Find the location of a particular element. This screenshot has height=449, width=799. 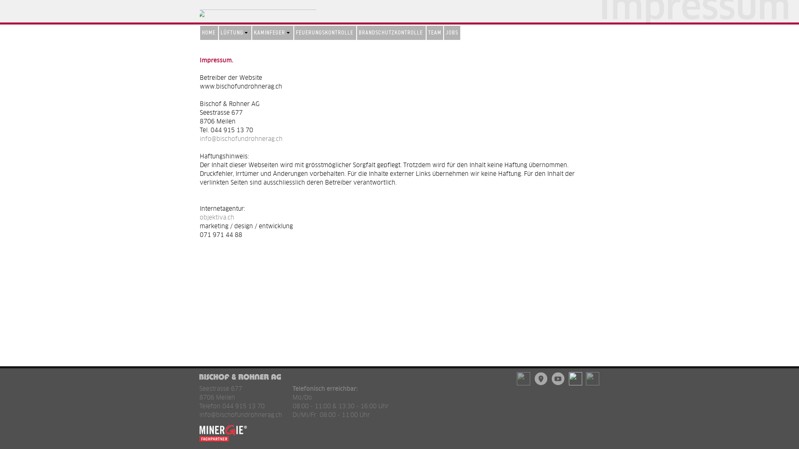

info@bischofundrohnerag.ch is located at coordinates (241, 139).